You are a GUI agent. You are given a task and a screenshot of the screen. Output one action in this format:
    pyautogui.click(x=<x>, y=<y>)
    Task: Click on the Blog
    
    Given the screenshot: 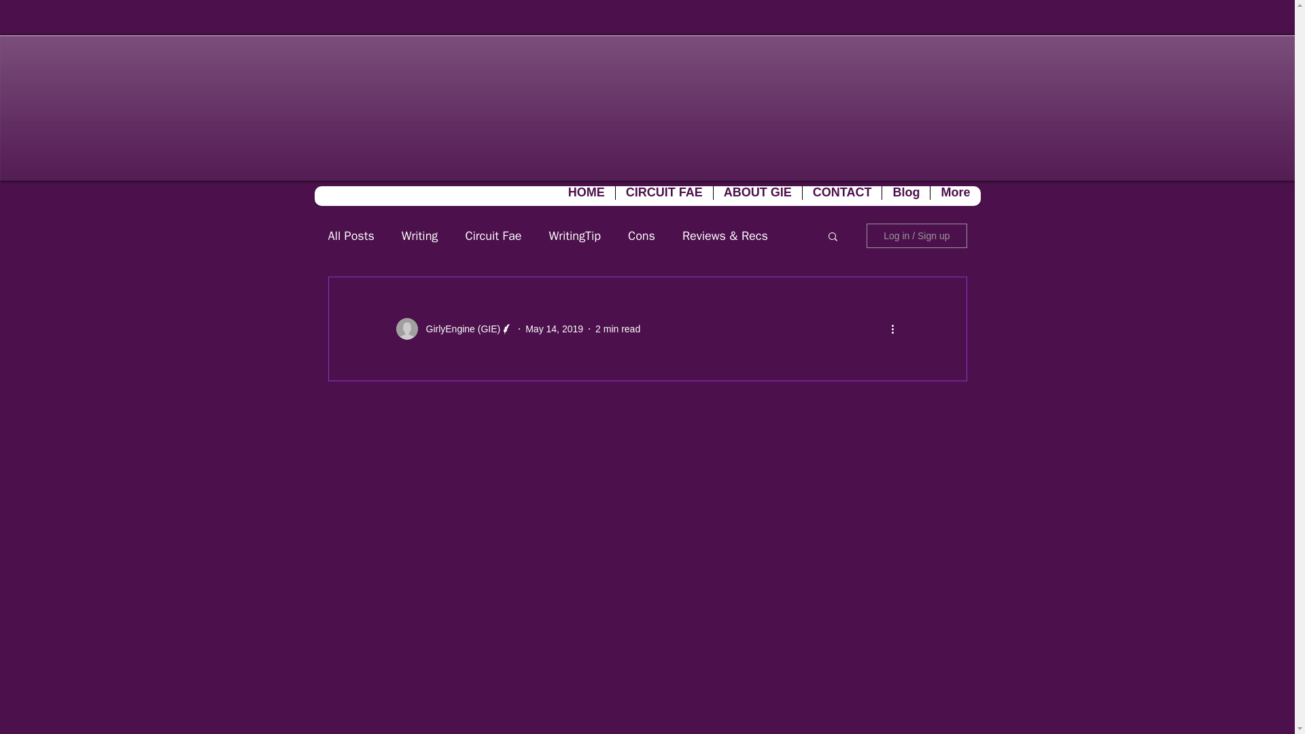 What is the action you would take?
    pyautogui.click(x=905, y=196)
    